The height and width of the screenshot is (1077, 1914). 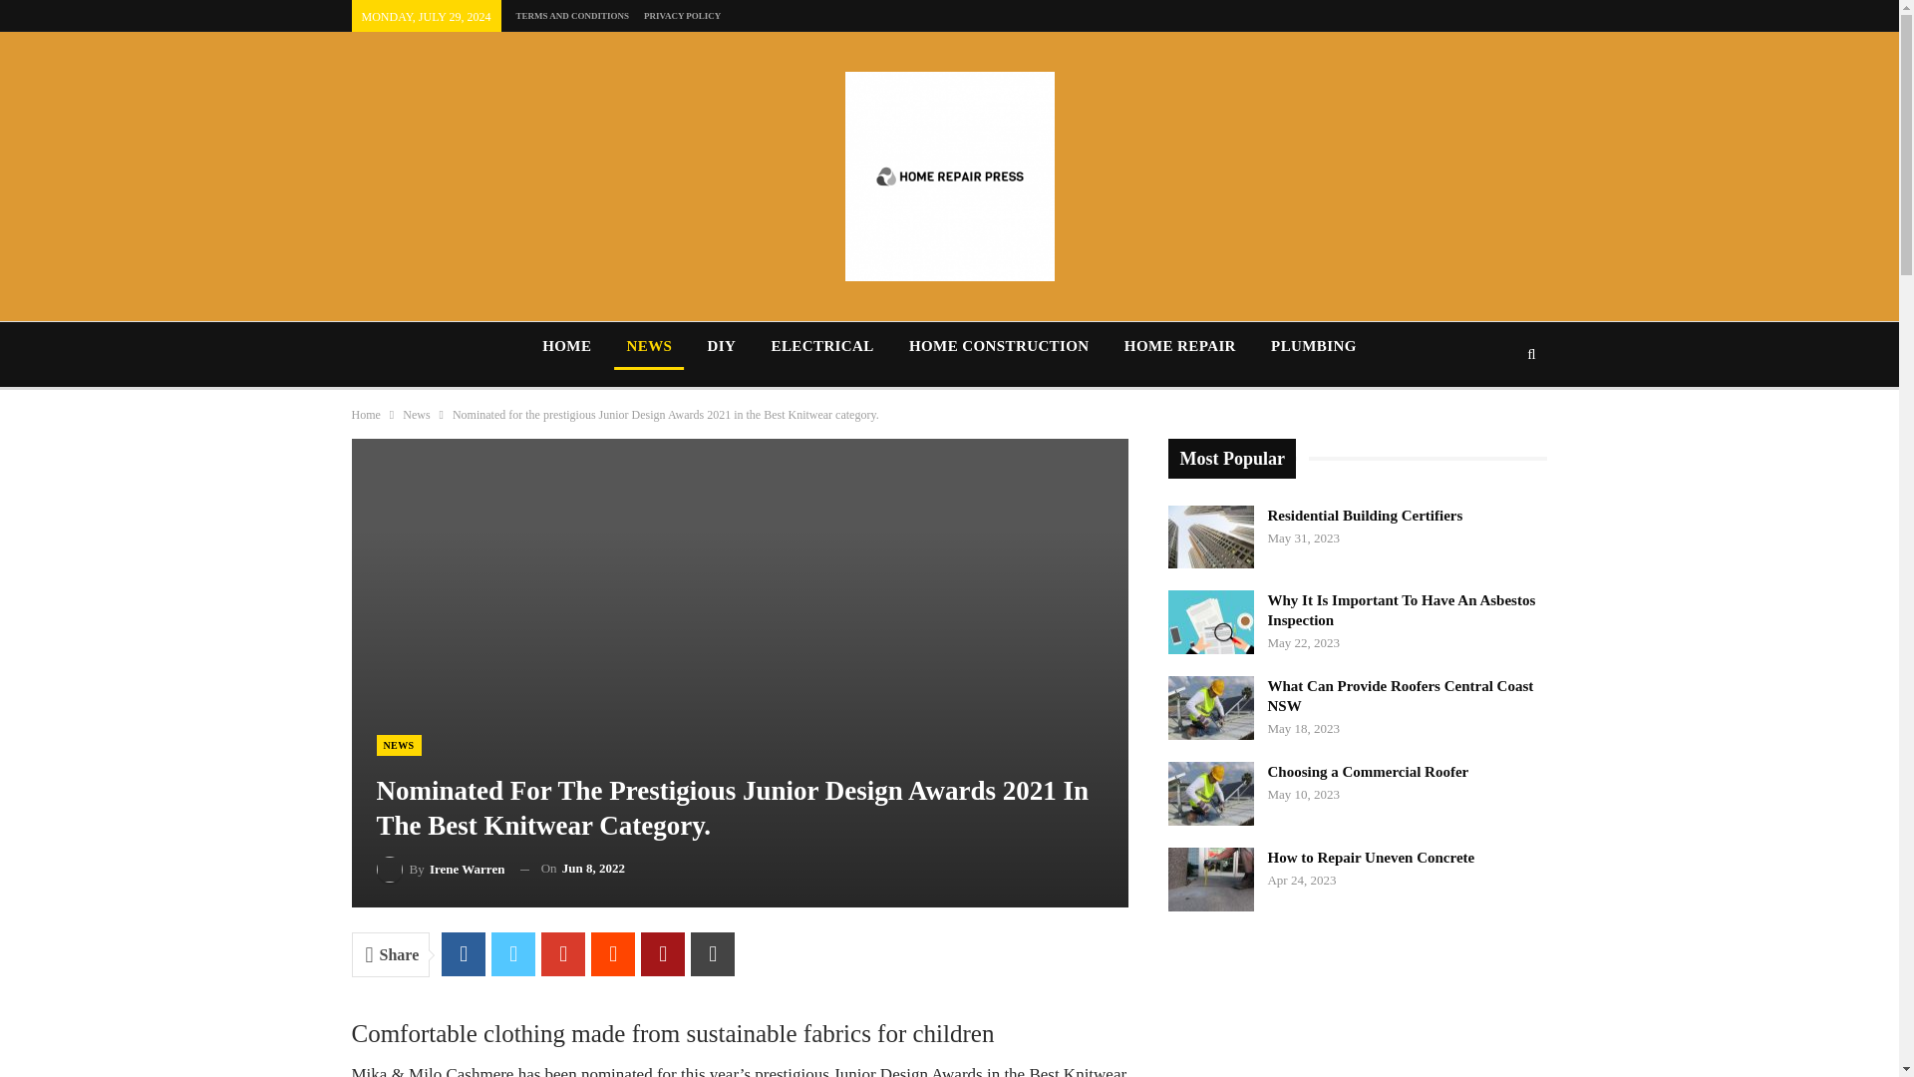 What do you see at coordinates (399, 745) in the screenshot?
I see `NEWS` at bounding box center [399, 745].